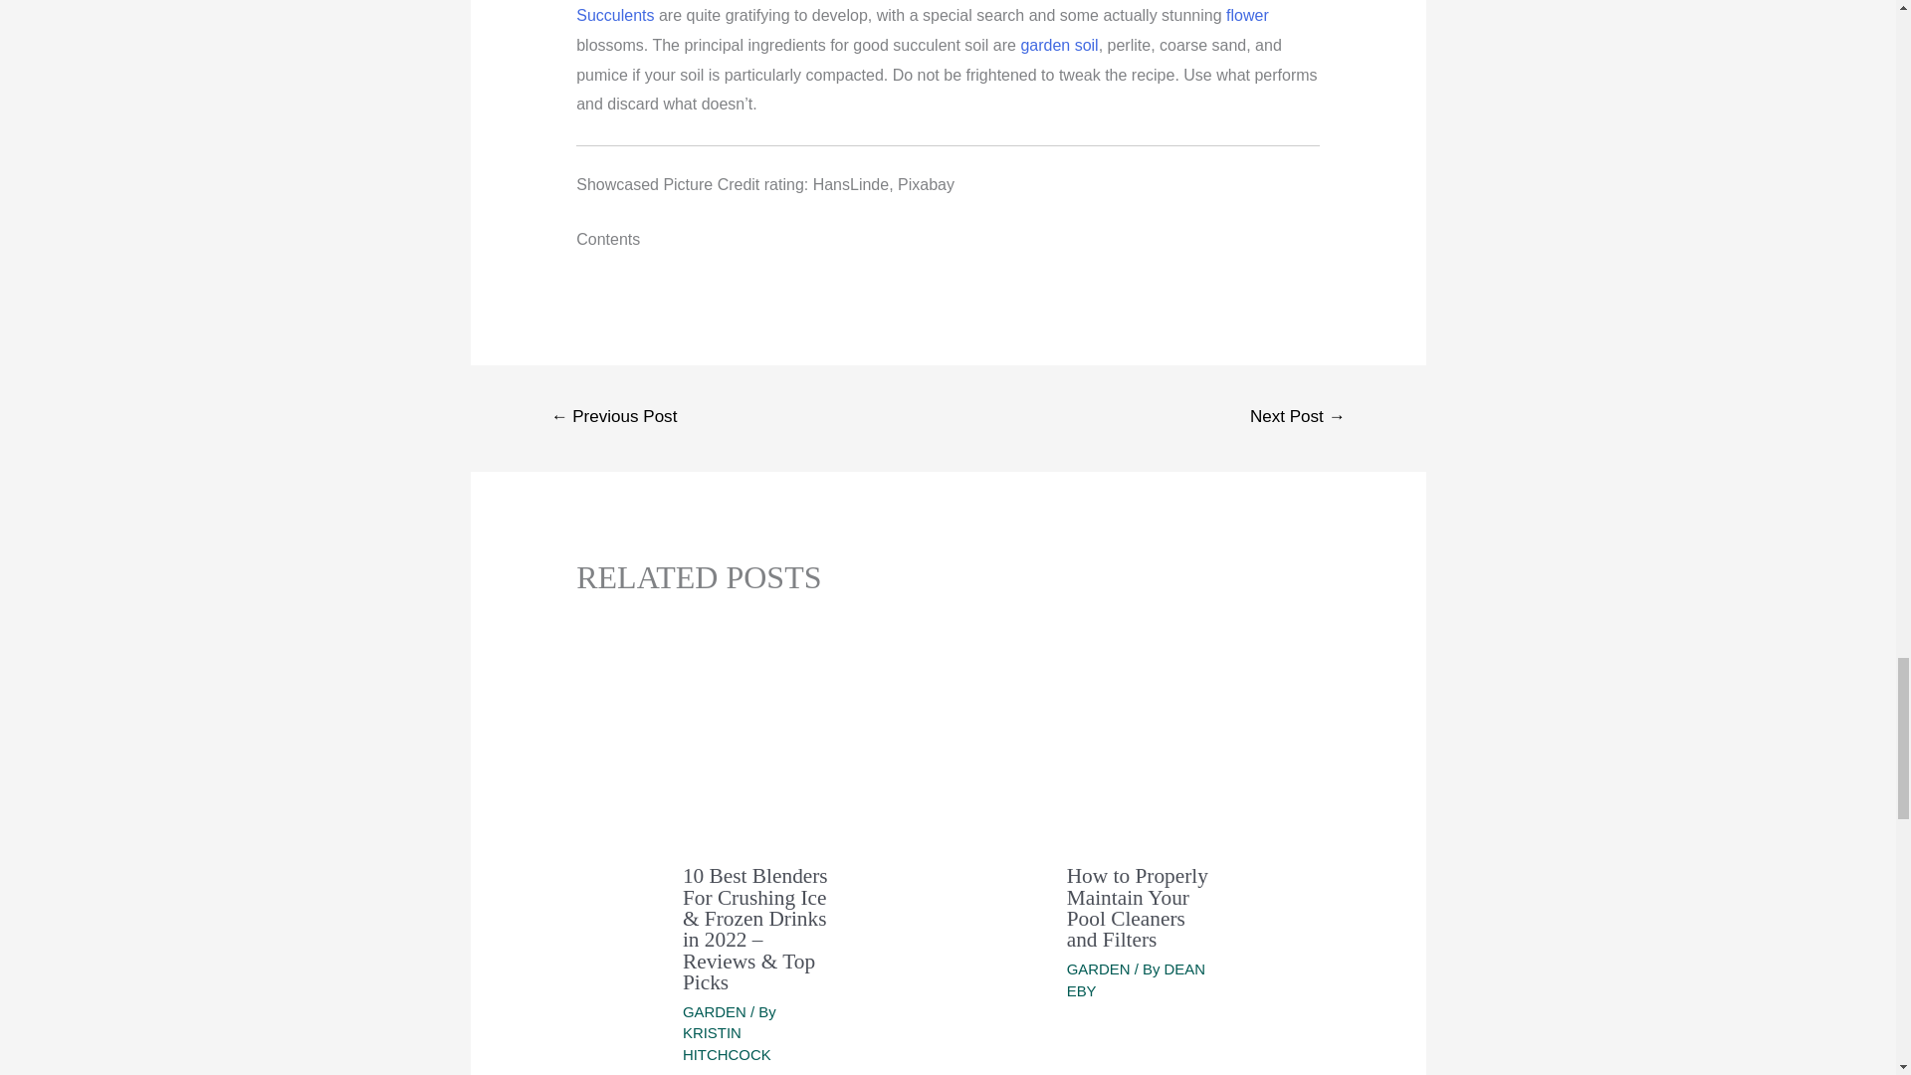  I want to click on flower, so click(1247, 14).